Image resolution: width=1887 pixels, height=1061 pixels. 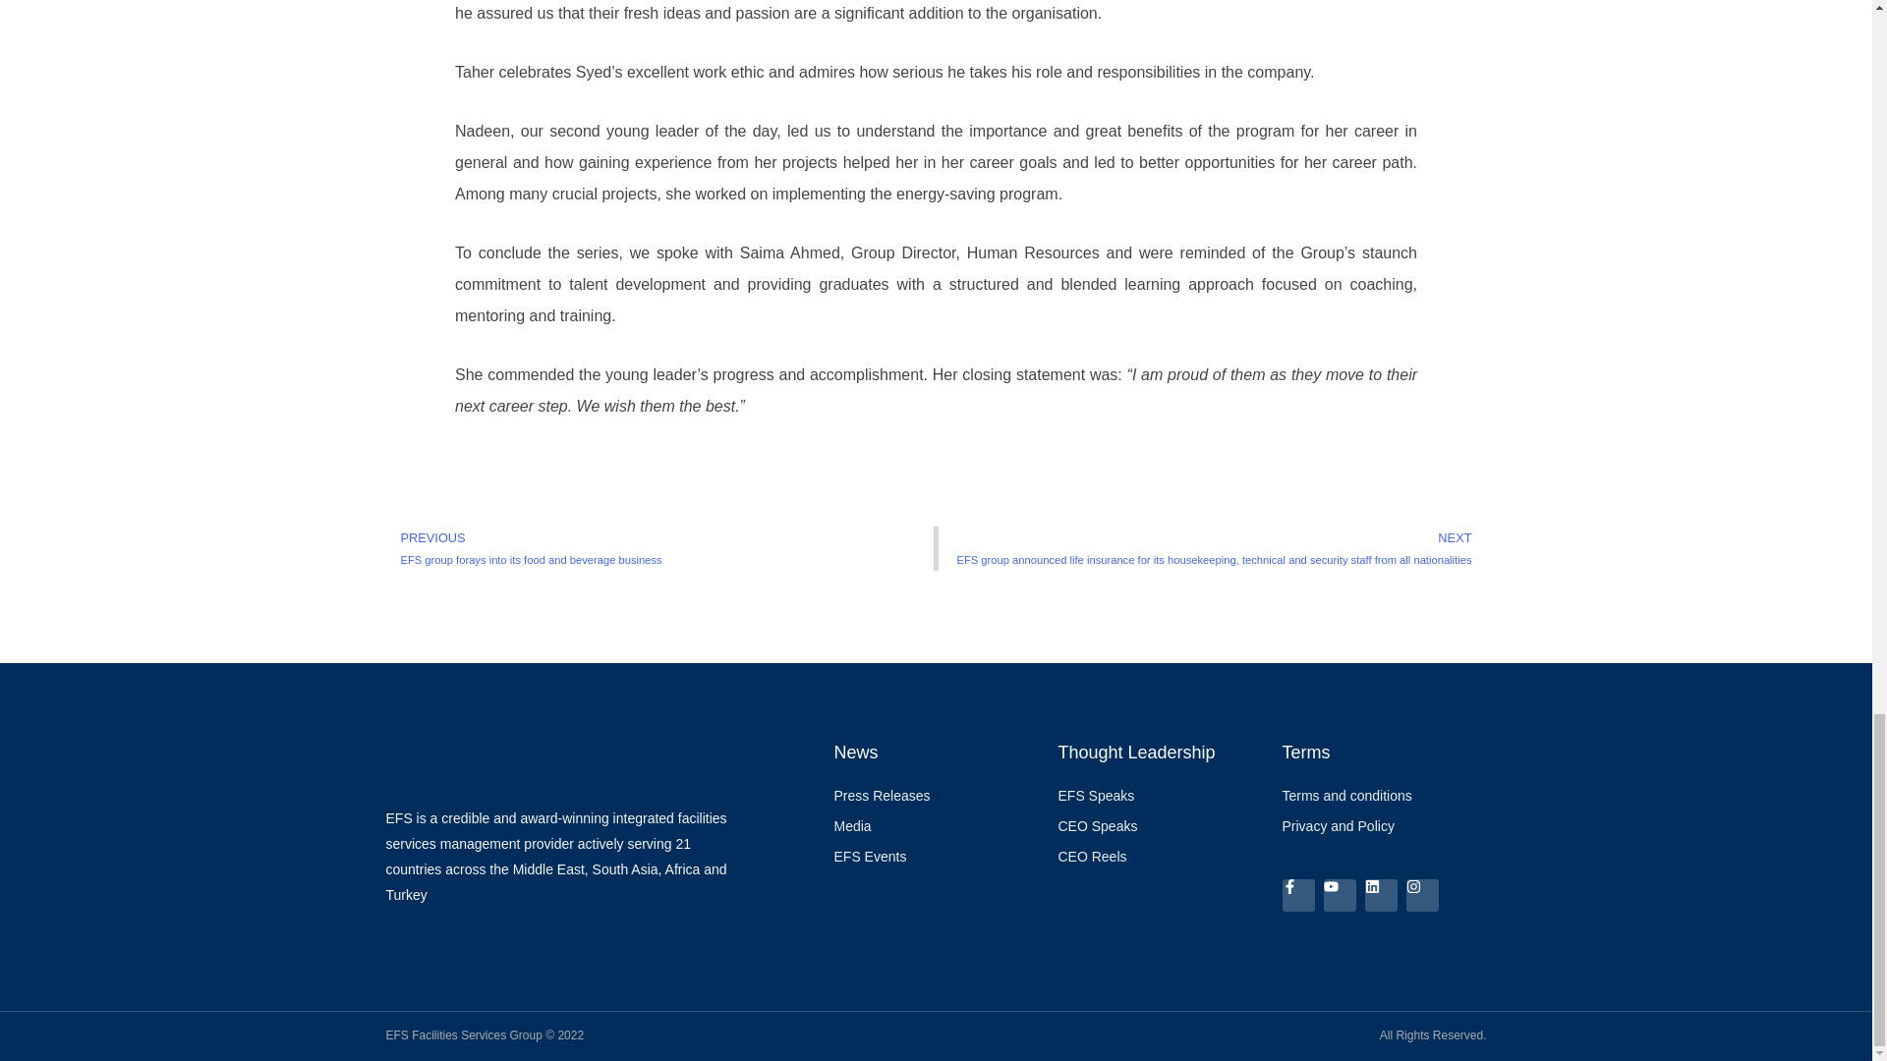 What do you see at coordinates (1384, 797) in the screenshot?
I see `Terms and conditions` at bounding box center [1384, 797].